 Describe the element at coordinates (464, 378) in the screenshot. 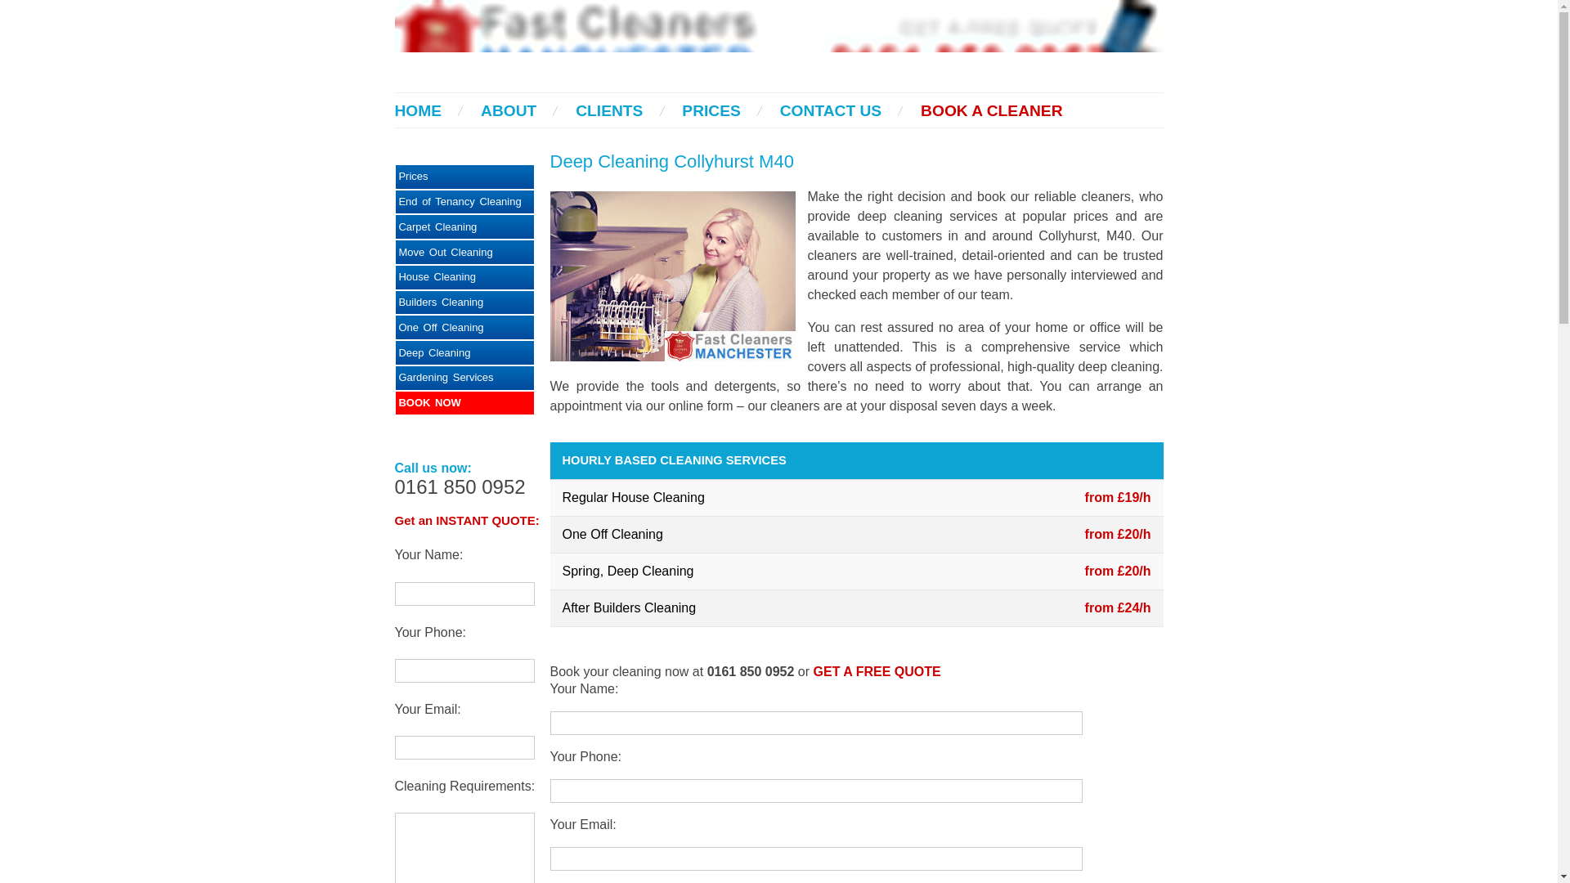

I see `Deep Cleaning Service` at that location.